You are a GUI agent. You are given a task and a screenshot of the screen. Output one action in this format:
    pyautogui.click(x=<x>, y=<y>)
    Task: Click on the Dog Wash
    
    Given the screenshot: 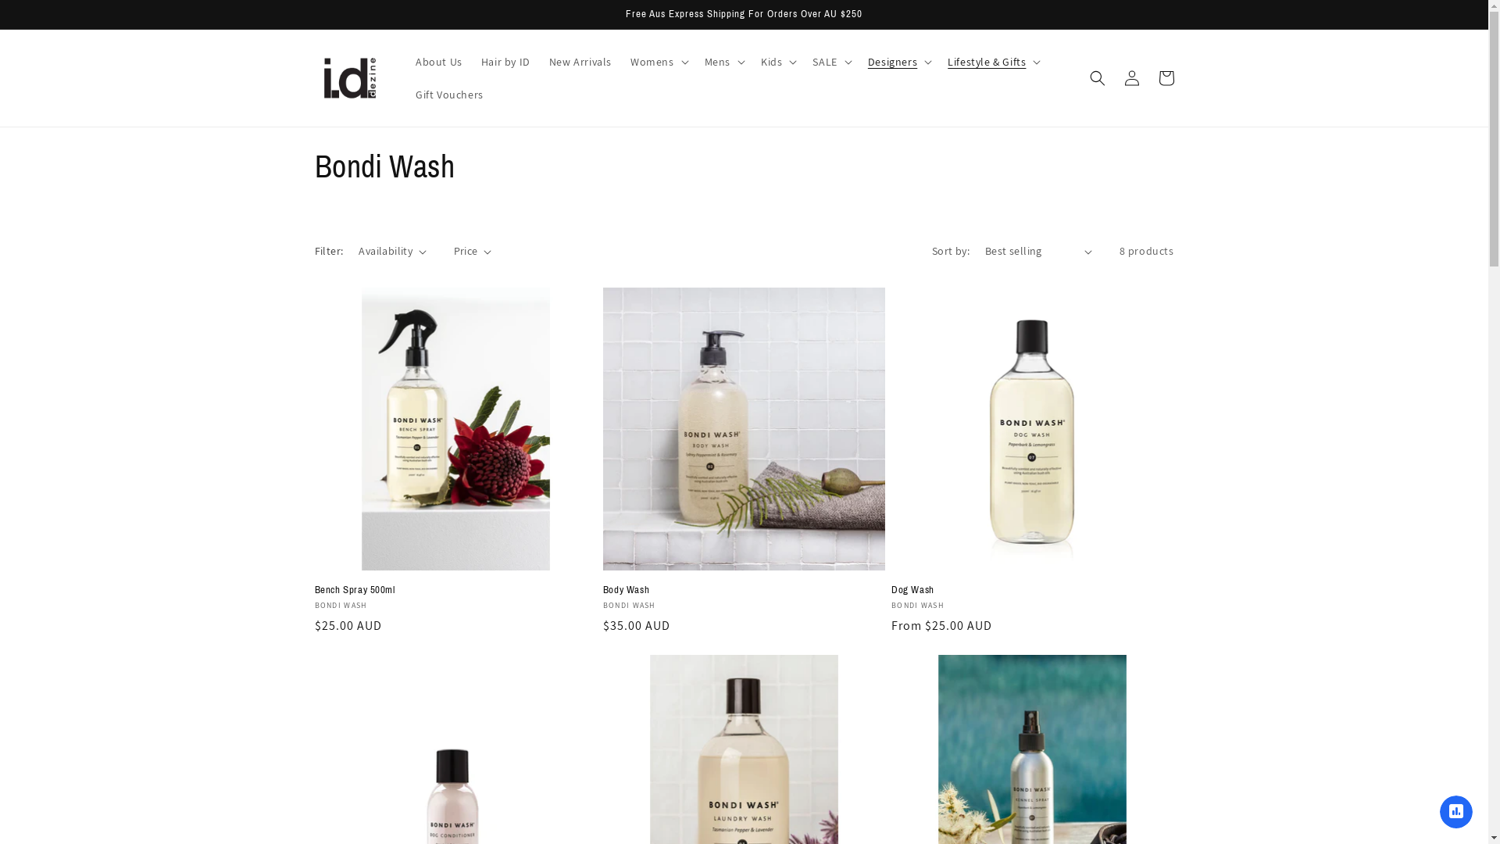 What is the action you would take?
    pyautogui.click(x=1033, y=591)
    